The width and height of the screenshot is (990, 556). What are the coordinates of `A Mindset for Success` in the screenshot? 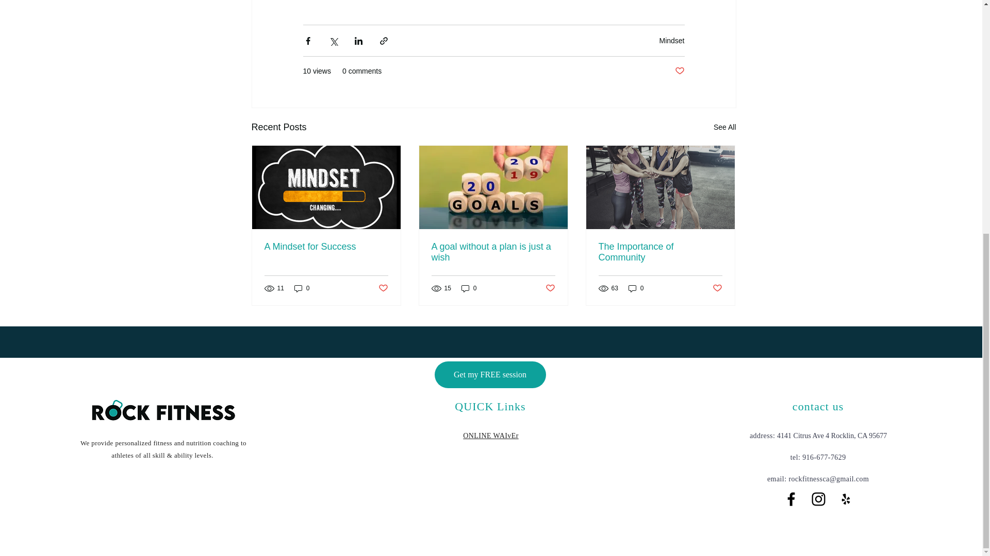 It's located at (326, 247).